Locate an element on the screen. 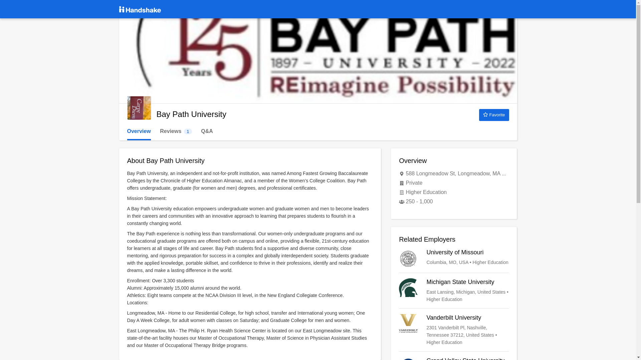 The image size is (641, 360). Bay Path University is located at coordinates (139, 108).